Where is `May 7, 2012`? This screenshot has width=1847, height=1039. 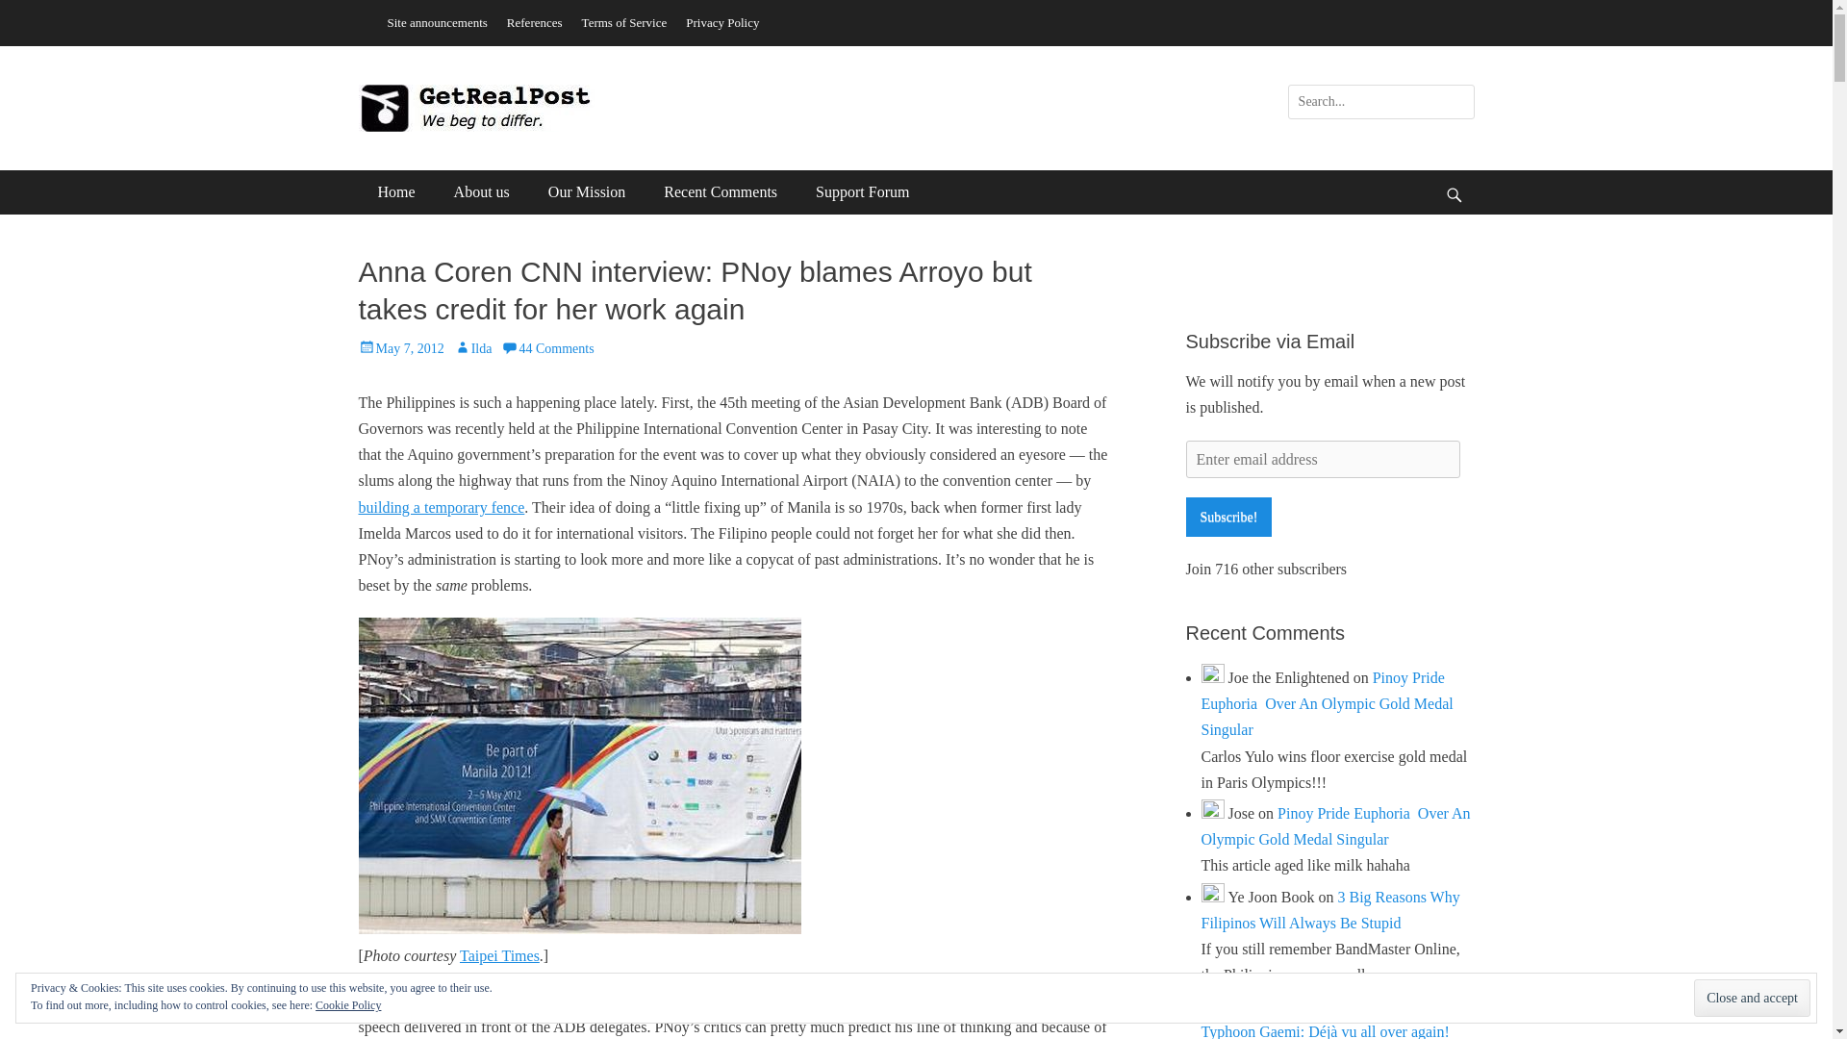
May 7, 2012 is located at coordinates (400, 348).